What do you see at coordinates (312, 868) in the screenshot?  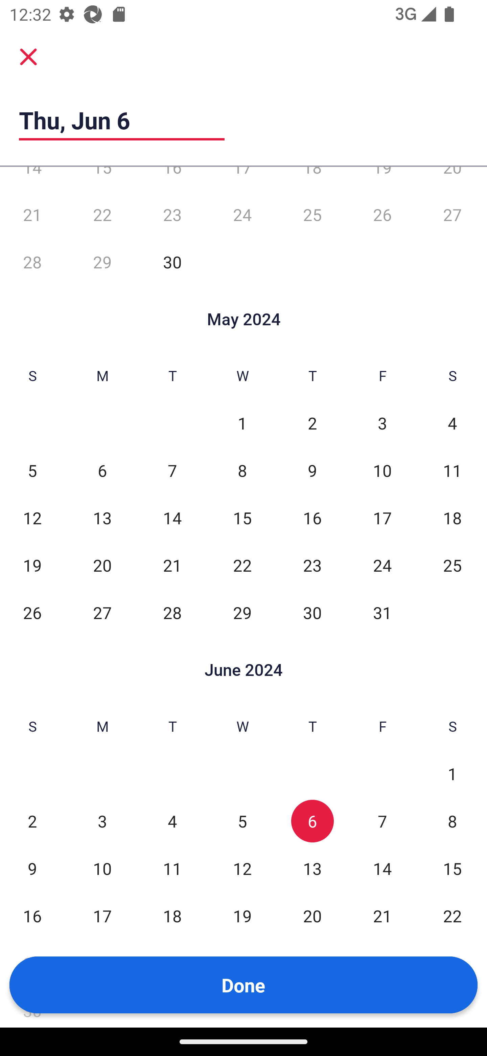 I see `13 Thu, Jun 13, Not Selected` at bounding box center [312, 868].